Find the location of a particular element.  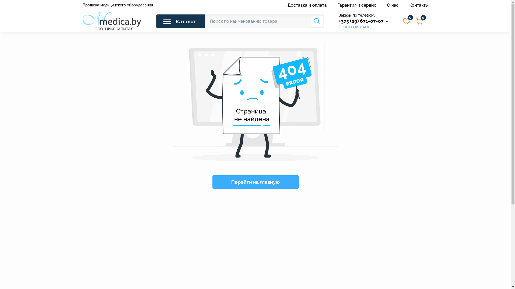

0 is located at coordinates (407, 21).